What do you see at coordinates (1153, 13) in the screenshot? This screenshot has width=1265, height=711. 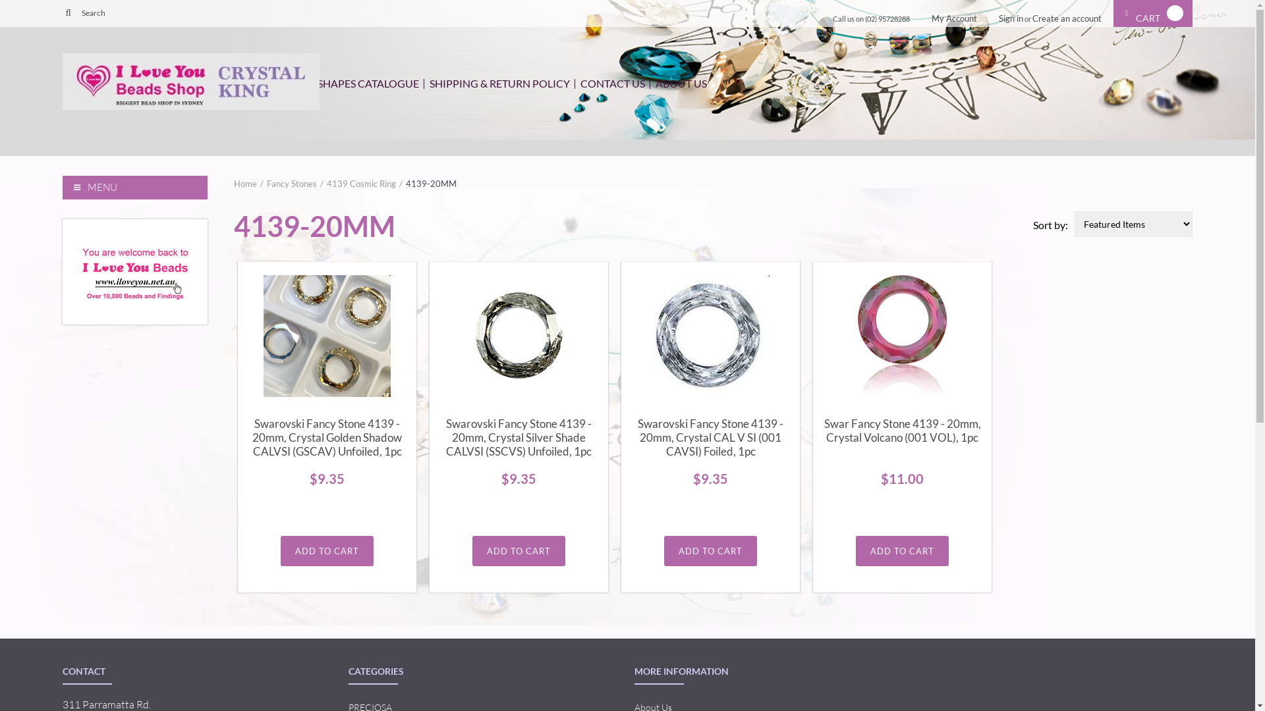 I see ` CART` at bounding box center [1153, 13].